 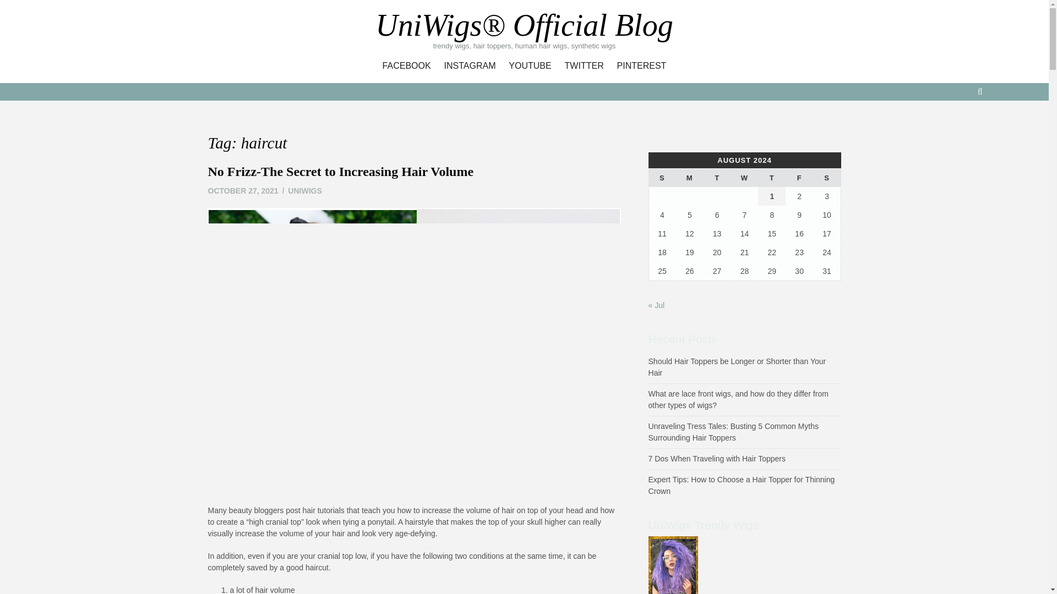 I want to click on YOUTUBE, so click(x=530, y=66).